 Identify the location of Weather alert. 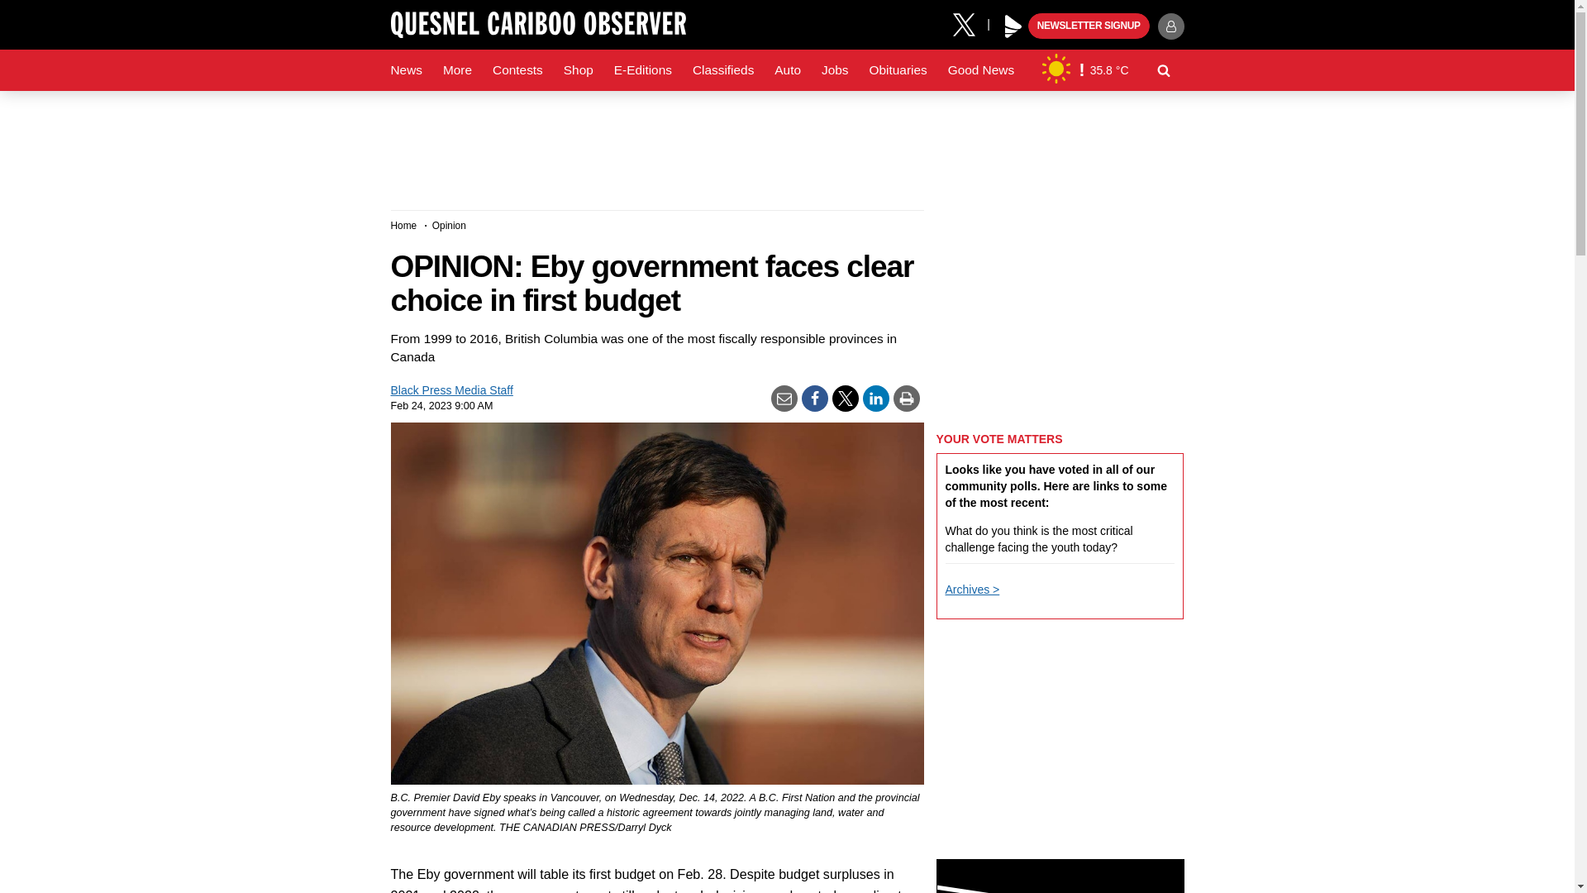
(1081, 69).